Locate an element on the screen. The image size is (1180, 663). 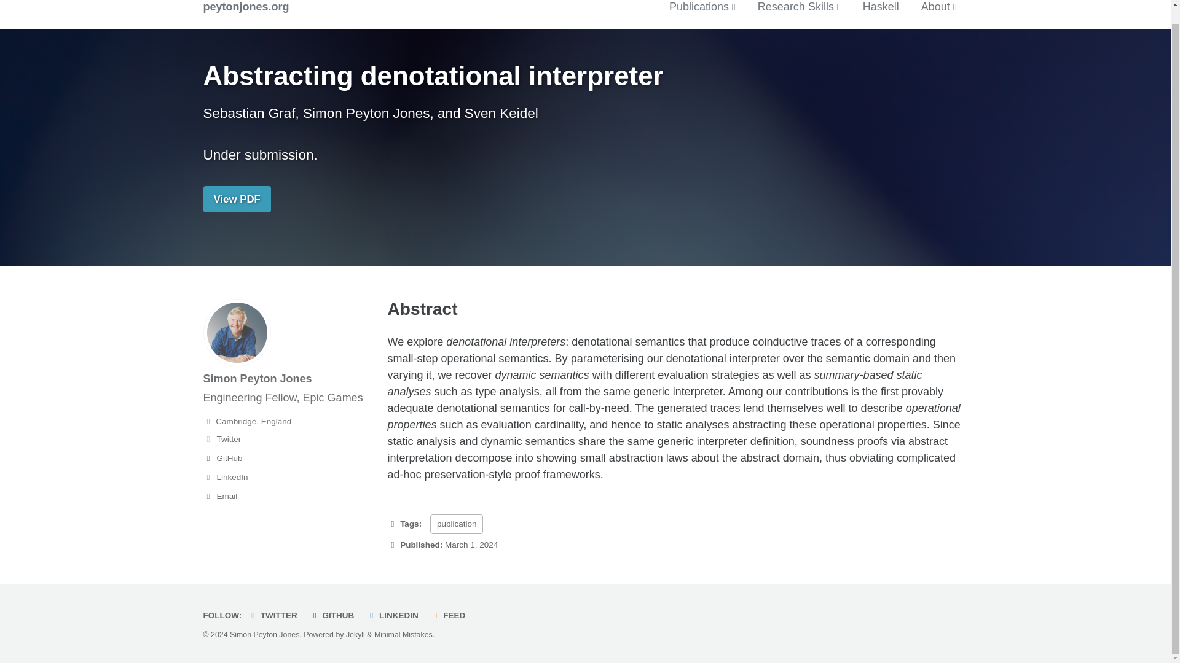
Publications is located at coordinates (702, 7).